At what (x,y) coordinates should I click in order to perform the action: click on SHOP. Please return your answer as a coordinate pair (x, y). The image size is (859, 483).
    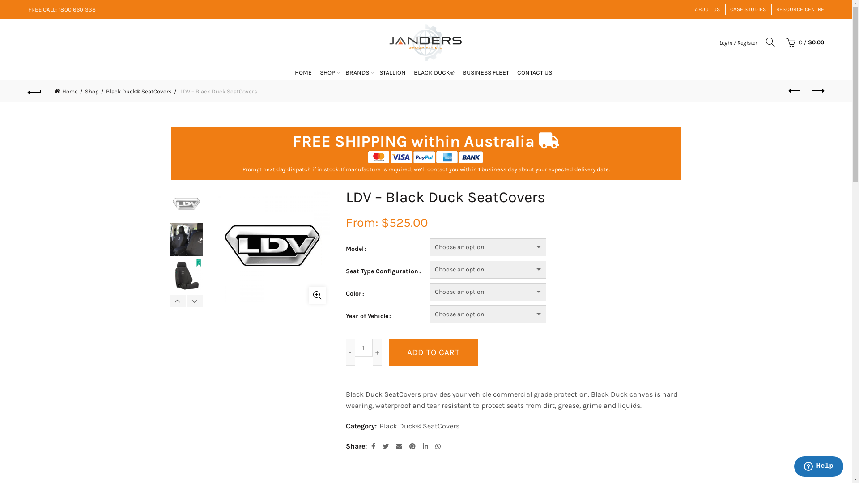
    Looking at the image, I should click on (330, 73).